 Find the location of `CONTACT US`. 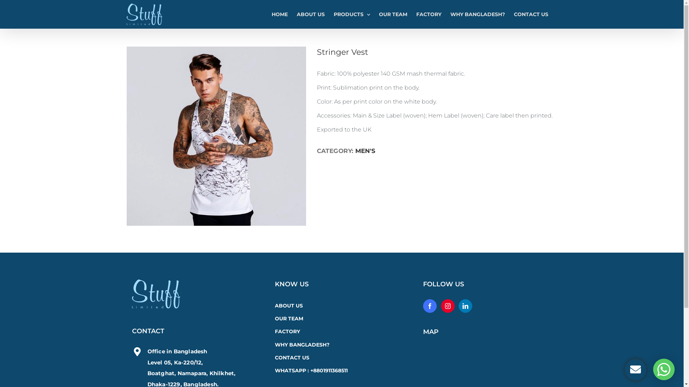

CONTACT US is located at coordinates (531, 14).